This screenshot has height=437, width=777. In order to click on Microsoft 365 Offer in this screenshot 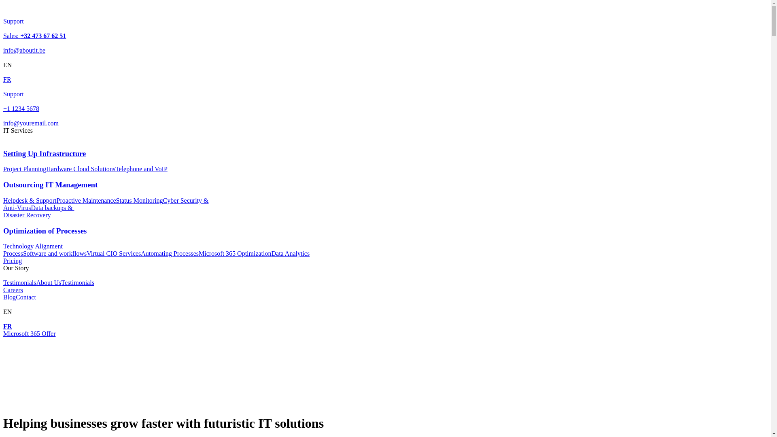, I will do `click(29, 333)`.